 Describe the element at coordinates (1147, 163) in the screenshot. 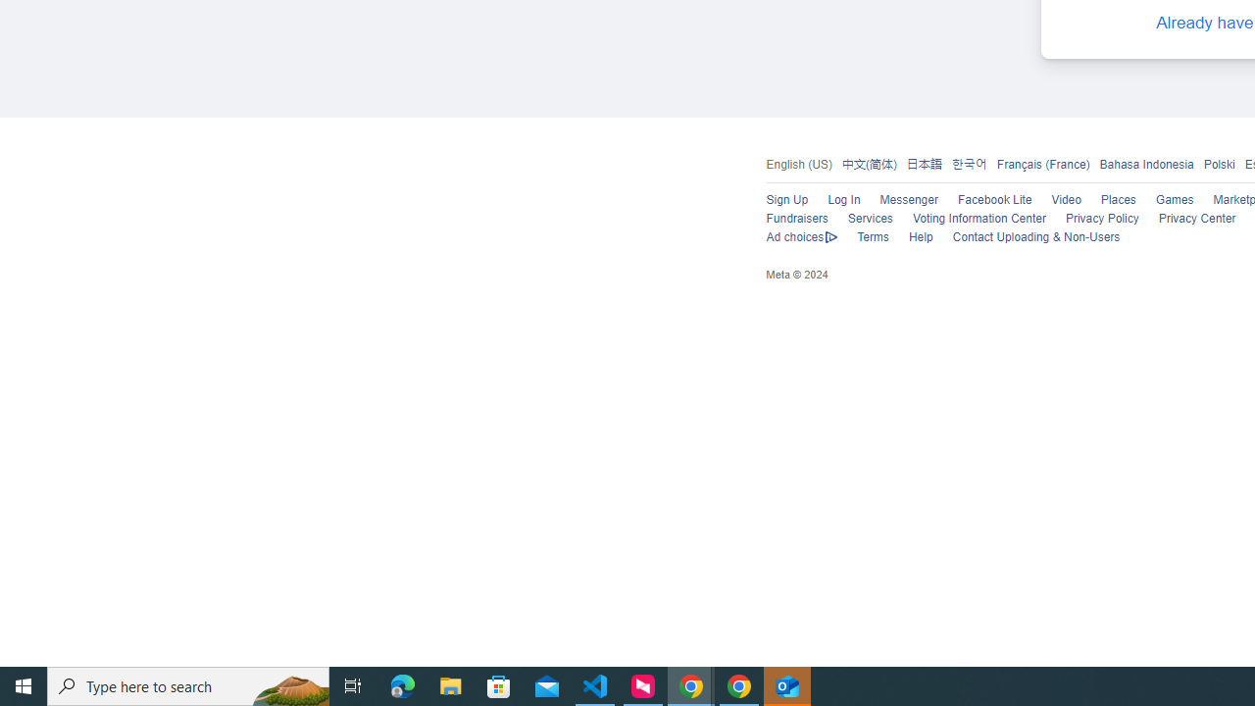

I see `Bahasa Indonesia` at that location.